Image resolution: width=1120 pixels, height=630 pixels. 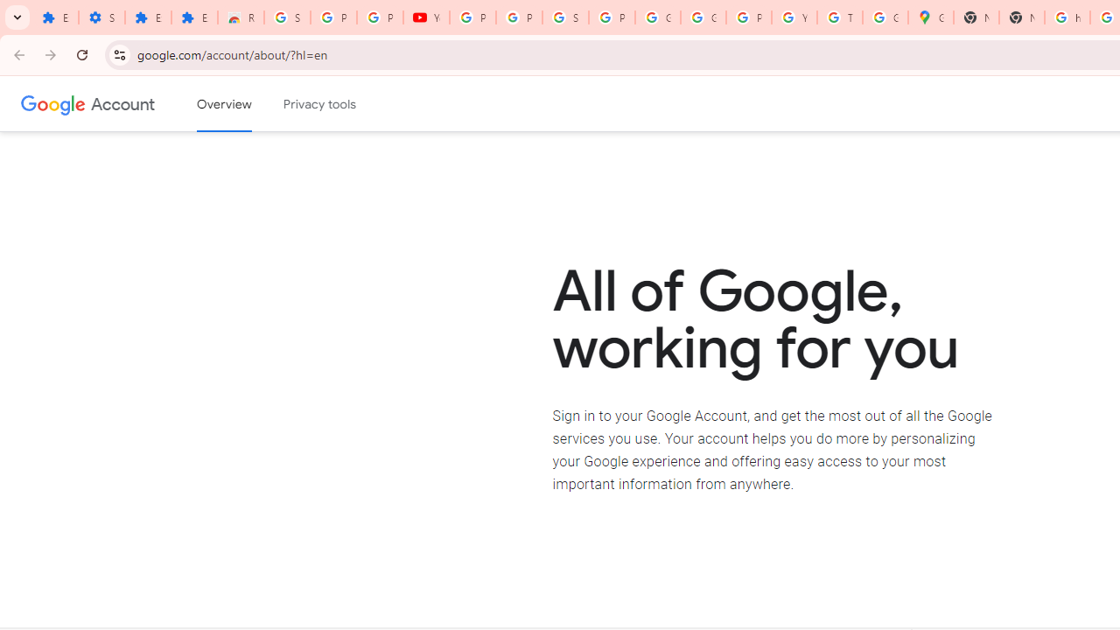 What do you see at coordinates (426, 17) in the screenshot?
I see `YouTube` at bounding box center [426, 17].